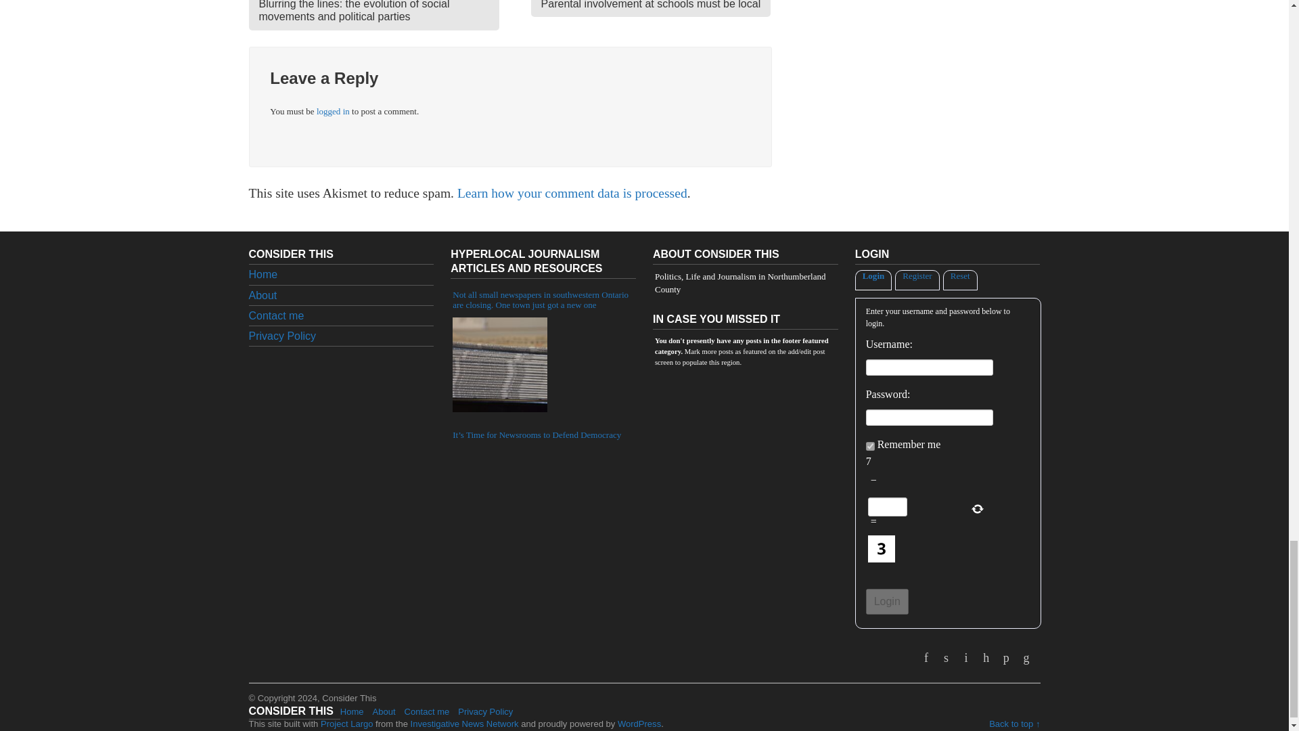  Describe the element at coordinates (870, 447) in the screenshot. I see `Login` at that location.